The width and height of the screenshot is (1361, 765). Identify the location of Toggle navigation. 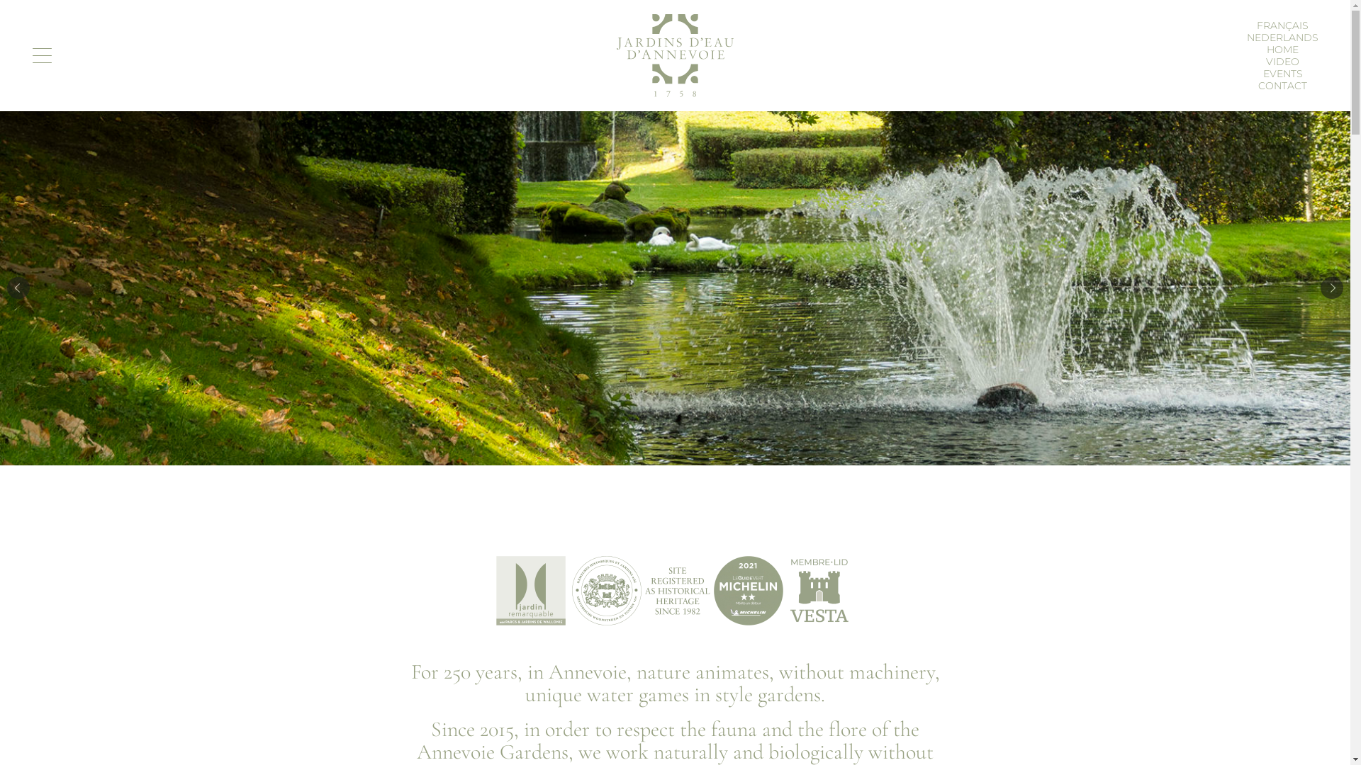
(43, 55).